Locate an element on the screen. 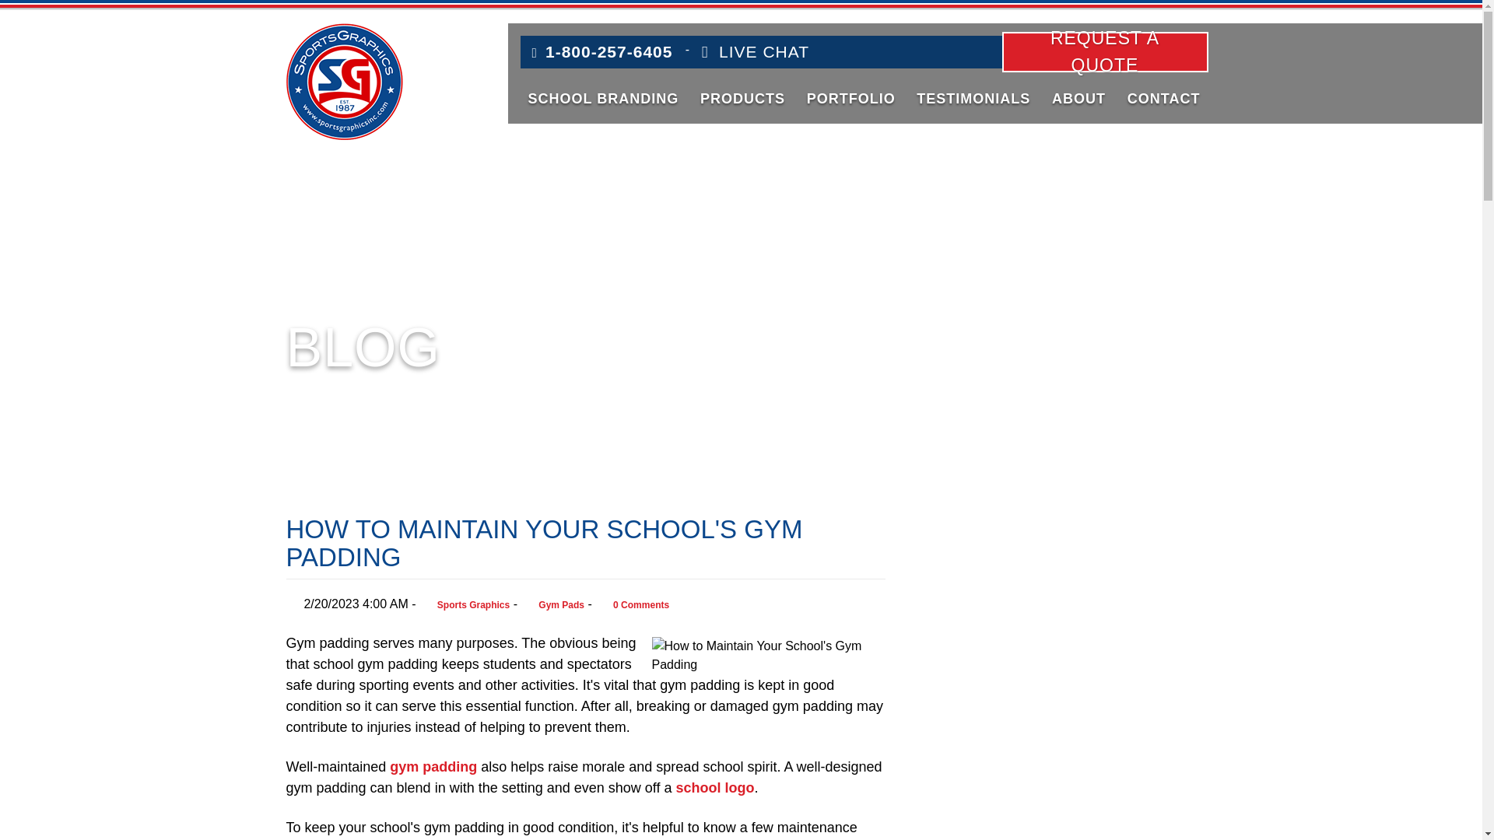  SCHOOL BRANDING is located at coordinates (602, 99).